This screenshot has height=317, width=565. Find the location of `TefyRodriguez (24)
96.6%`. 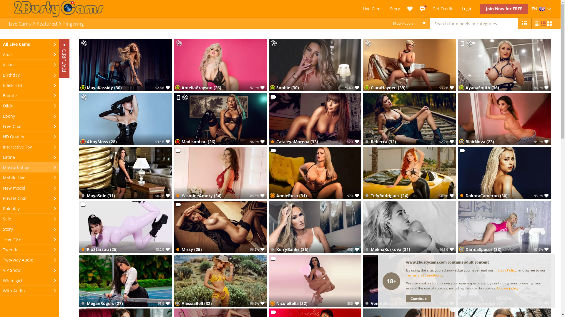

TefyRodriguez (24)
96.6% is located at coordinates (410, 173).